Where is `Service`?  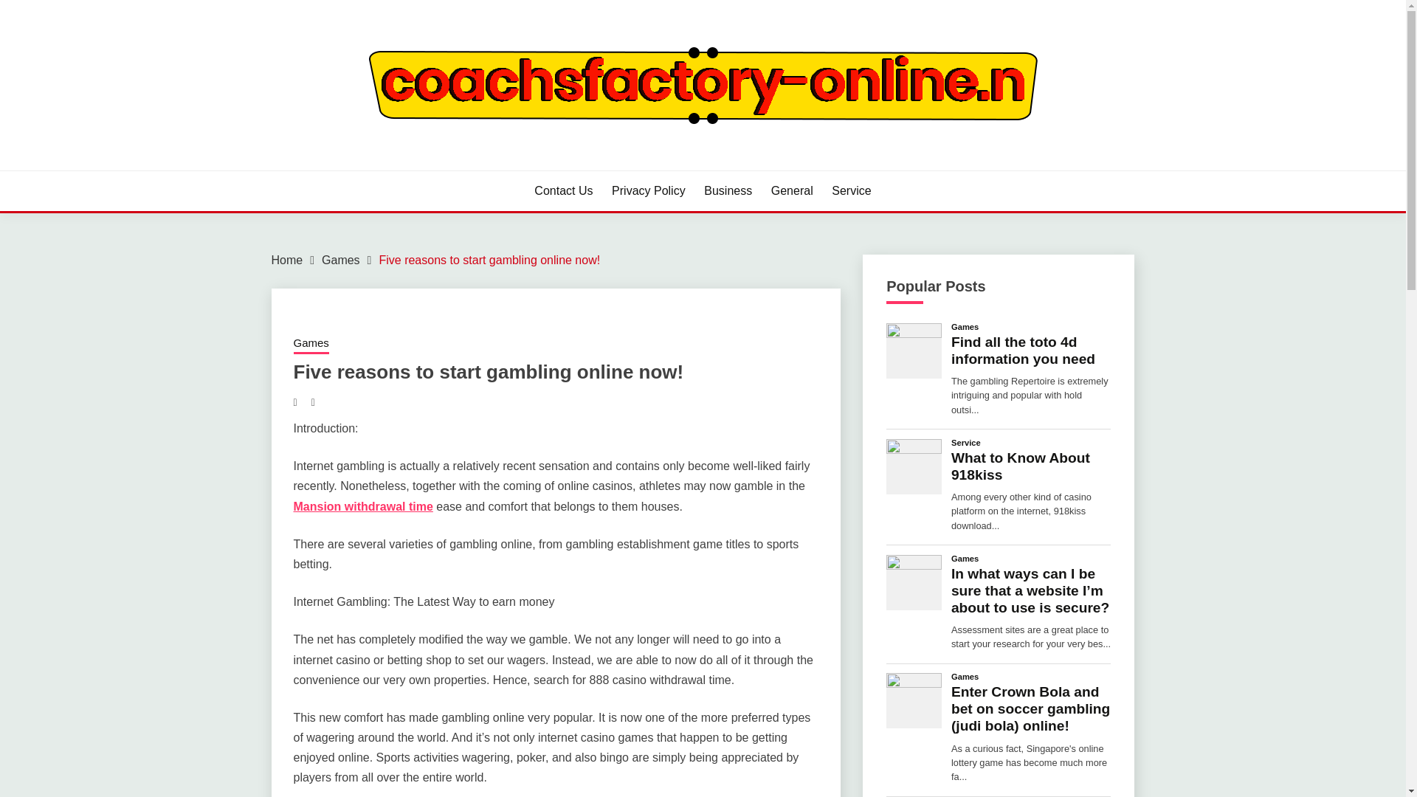 Service is located at coordinates (965, 443).